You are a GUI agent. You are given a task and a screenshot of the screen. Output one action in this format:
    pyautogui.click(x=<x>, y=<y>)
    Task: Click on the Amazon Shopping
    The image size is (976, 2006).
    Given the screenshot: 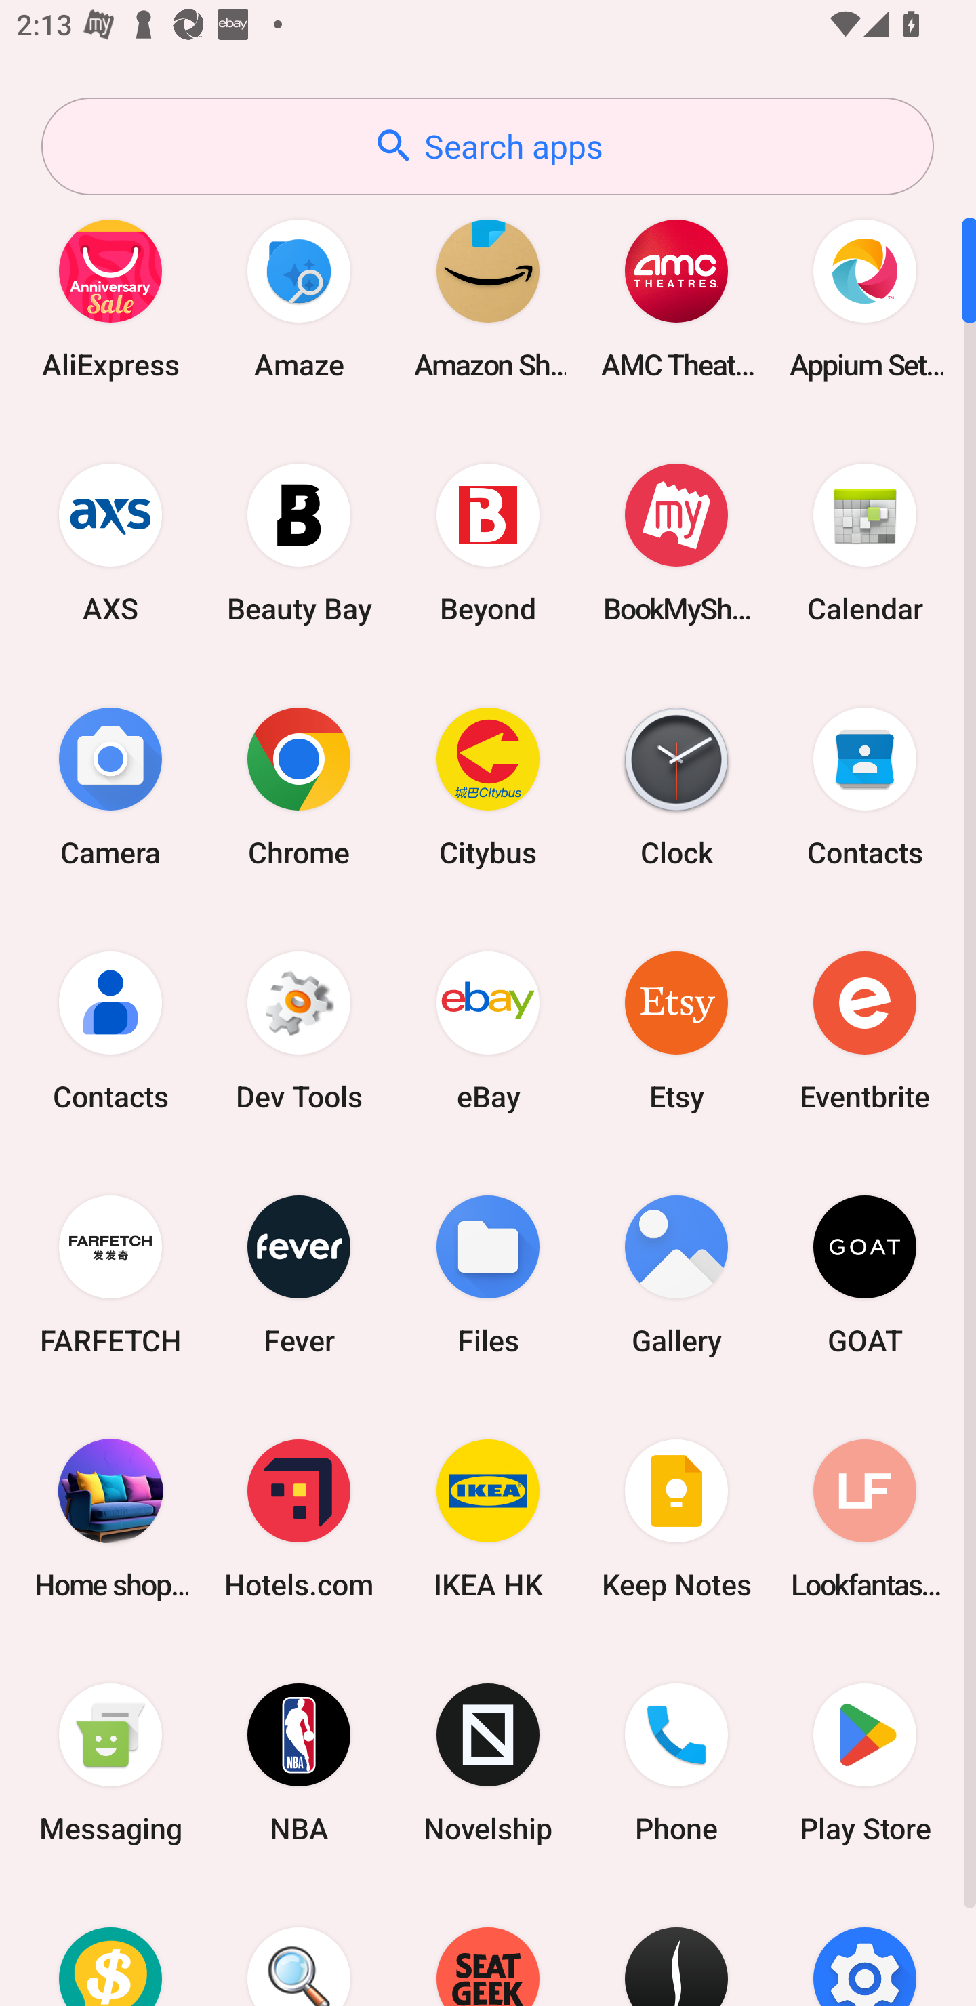 What is the action you would take?
    pyautogui.click(x=488, y=298)
    